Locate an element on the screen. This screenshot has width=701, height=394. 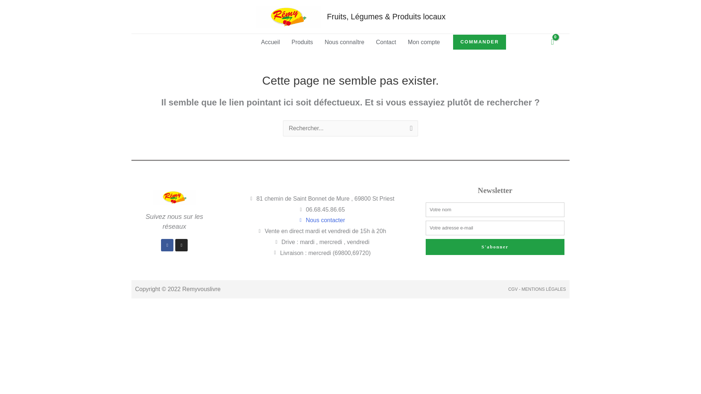
Mon compte is located at coordinates (424, 42).